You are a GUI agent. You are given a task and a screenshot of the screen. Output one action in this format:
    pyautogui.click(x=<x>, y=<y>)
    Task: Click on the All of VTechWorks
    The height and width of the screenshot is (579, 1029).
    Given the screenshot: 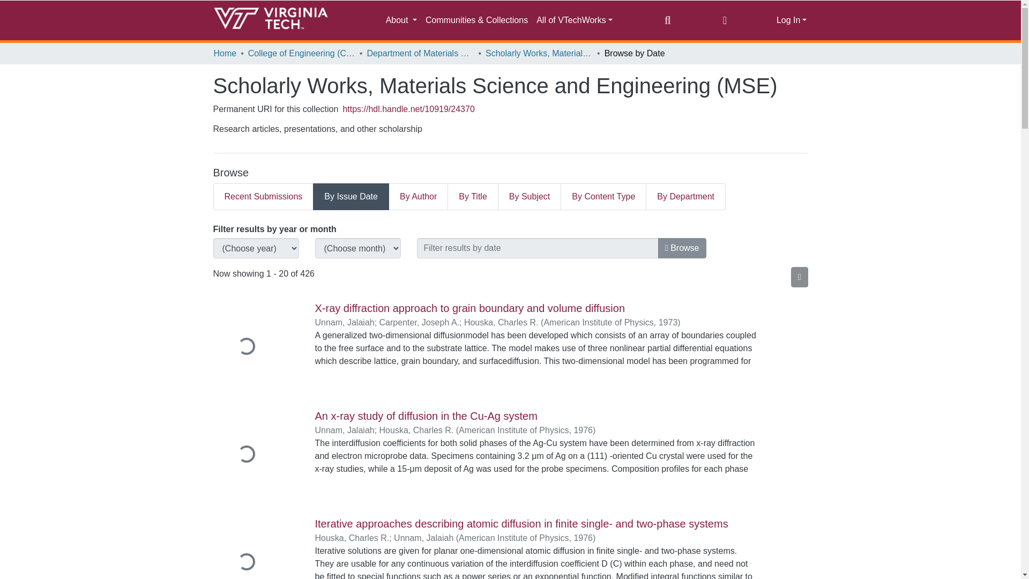 What is the action you would take?
    pyautogui.click(x=574, y=20)
    